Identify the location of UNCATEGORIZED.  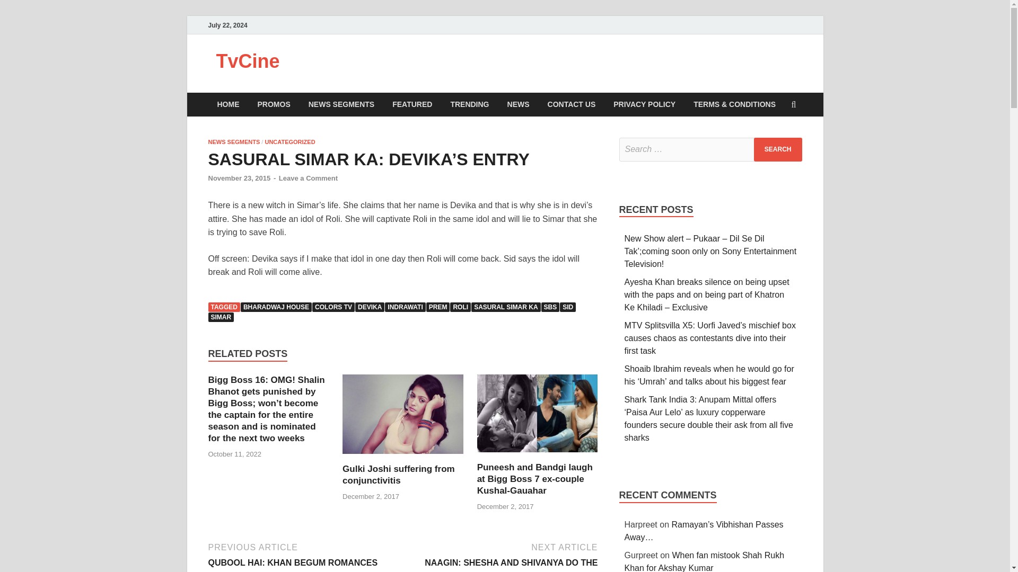
(289, 142).